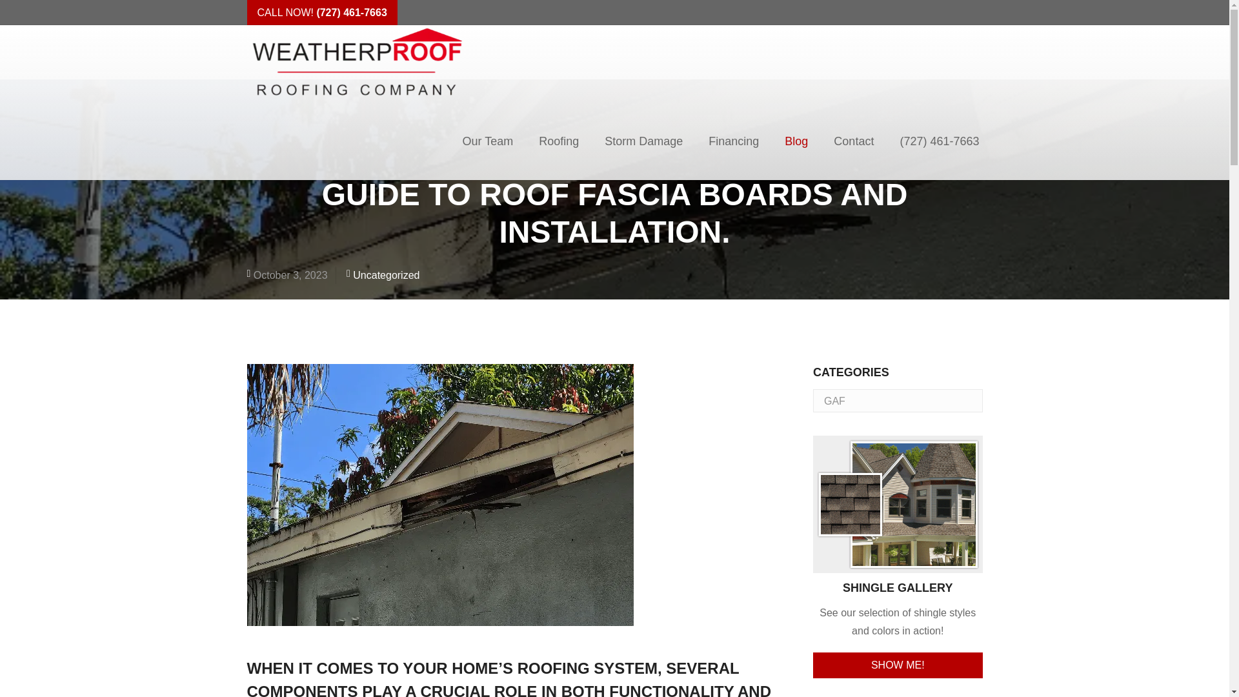 The height and width of the screenshot is (697, 1239). Describe the element at coordinates (733, 141) in the screenshot. I see `Financing` at that location.